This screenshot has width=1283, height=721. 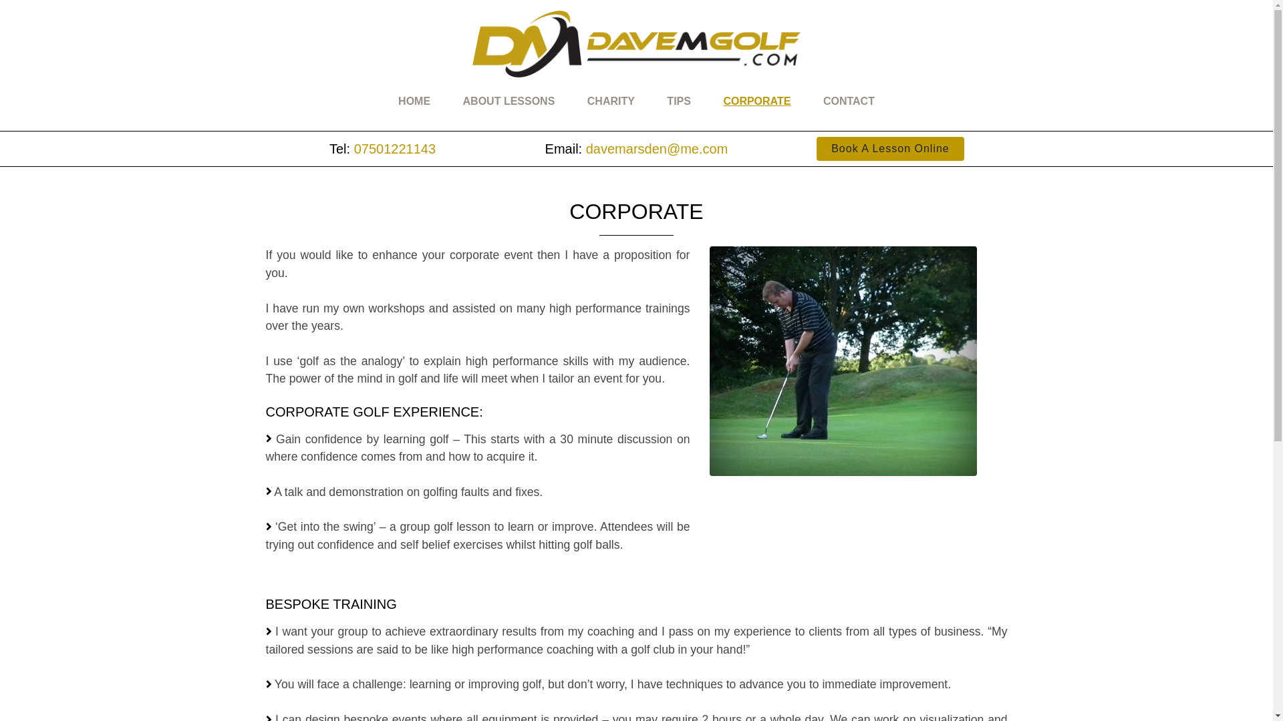 I want to click on ABOUT LESSONS, so click(x=509, y=100).